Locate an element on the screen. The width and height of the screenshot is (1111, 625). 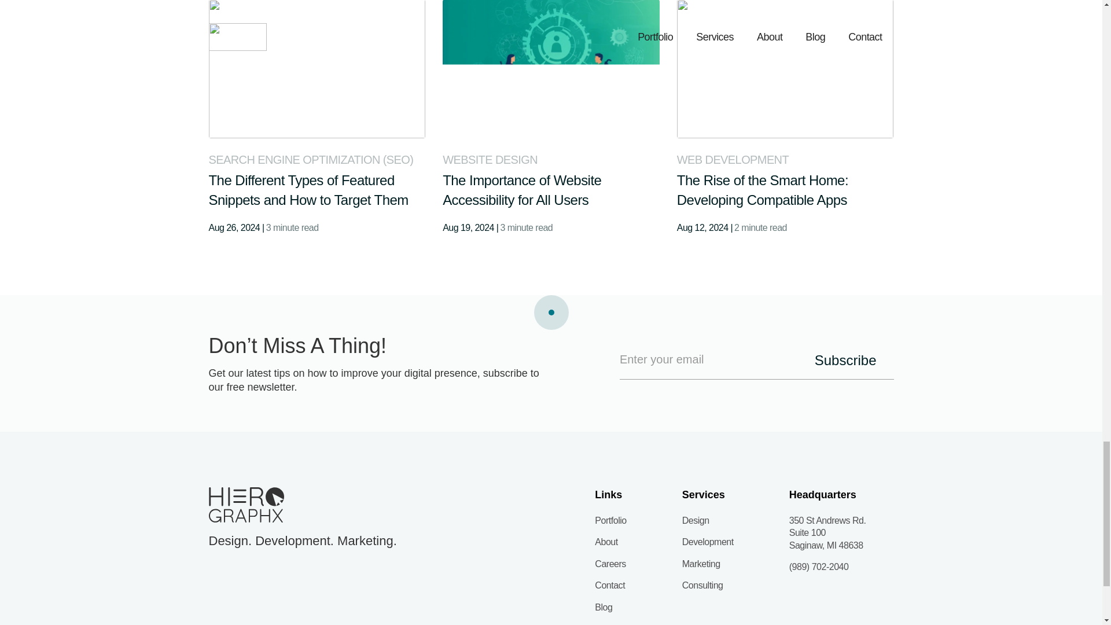
Consulting is located at coordinates (707, 586).